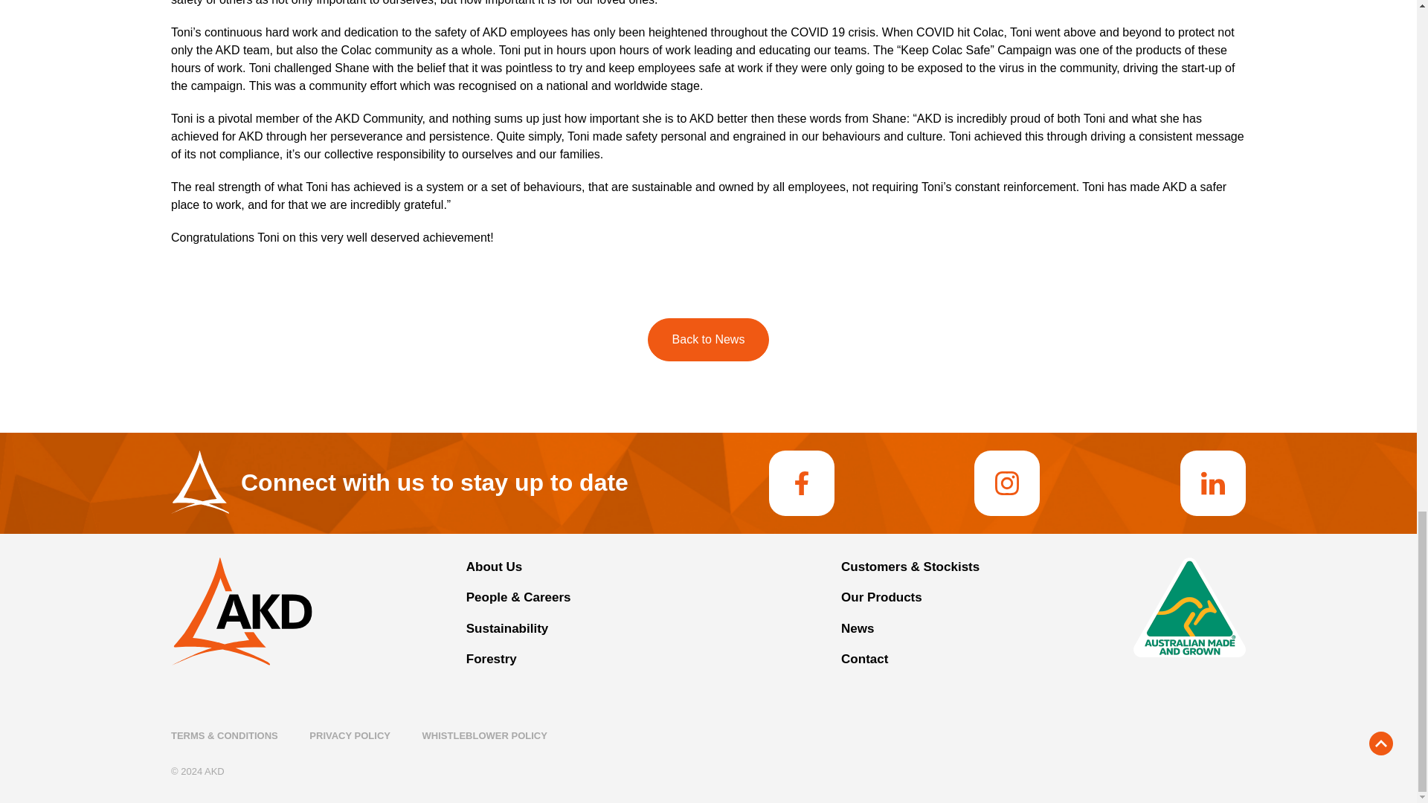 This screenshot has height=803, width=1428. Describe the element at coordinates (802, 483) in the screenshot. I see `AKDSoftwoods` at that location.